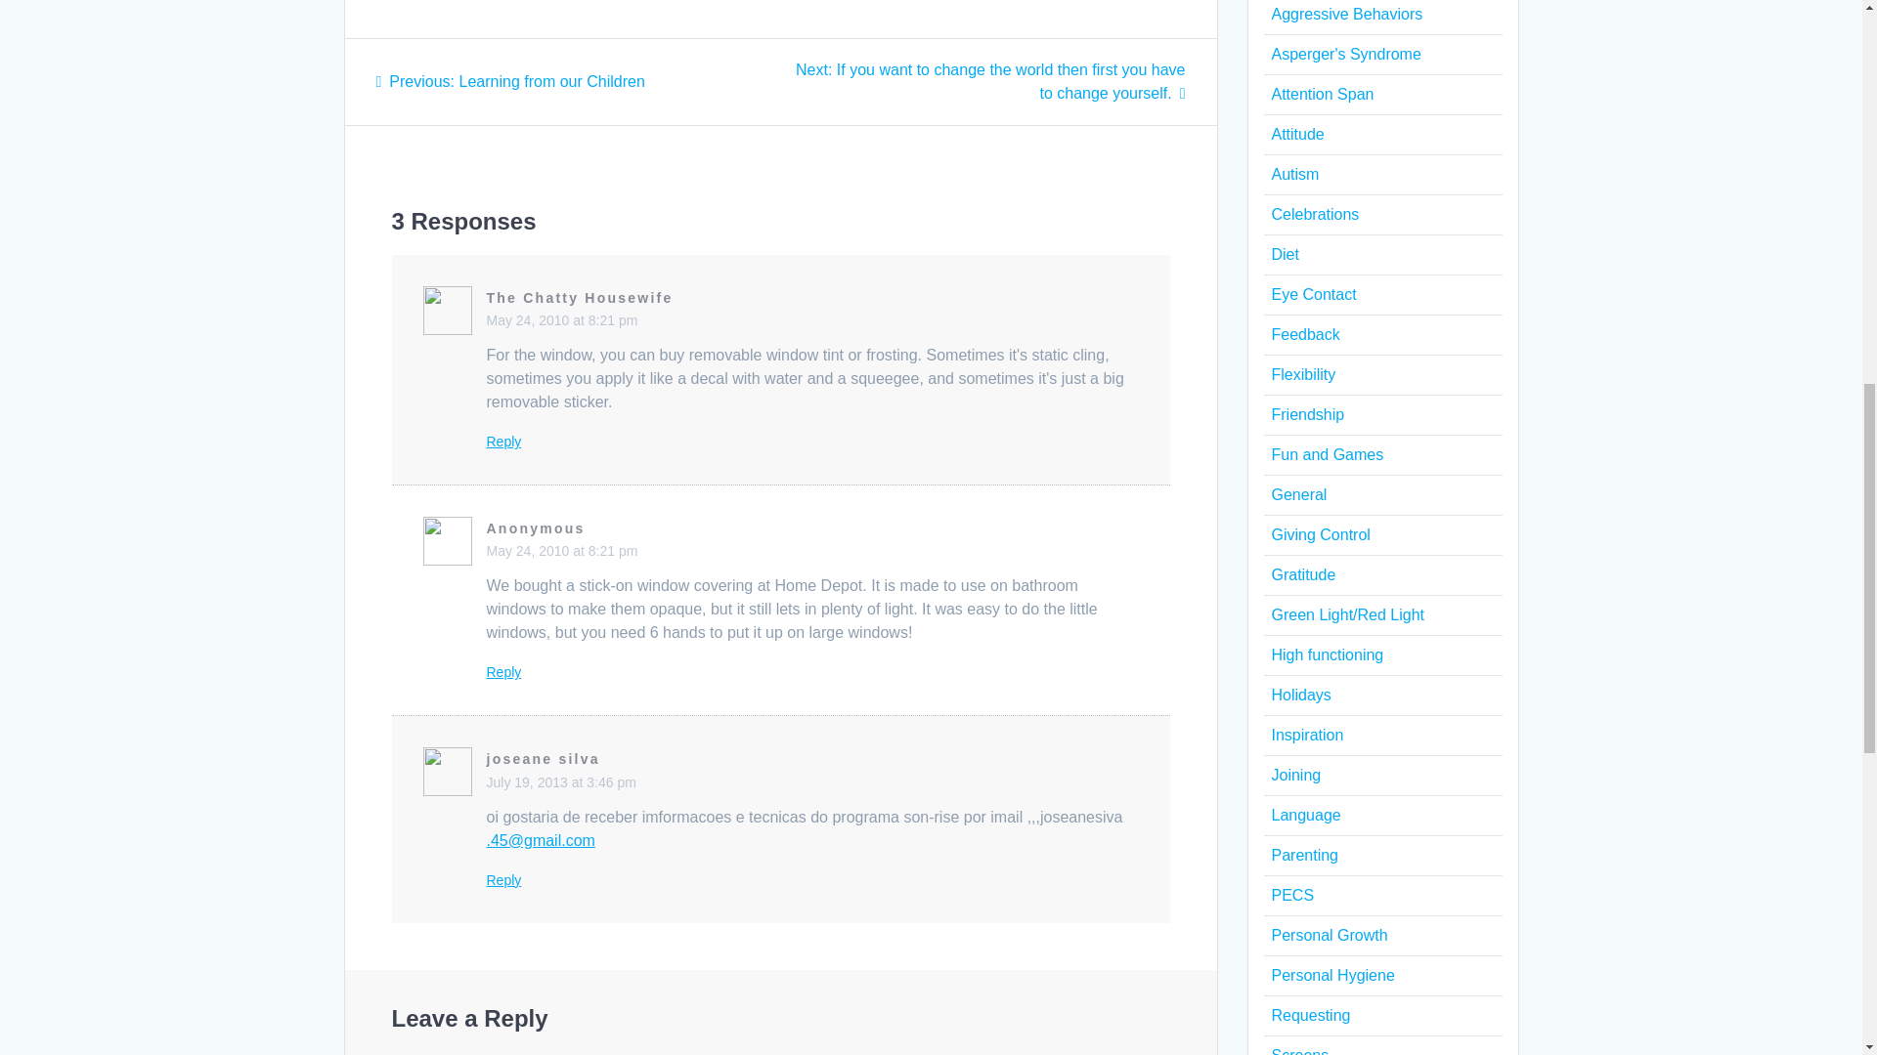 The image size is (1877, 1055). What do you see at coordinates (544, 758) in the screenshot?
I see `Reply` at bounding box center [544, 758].